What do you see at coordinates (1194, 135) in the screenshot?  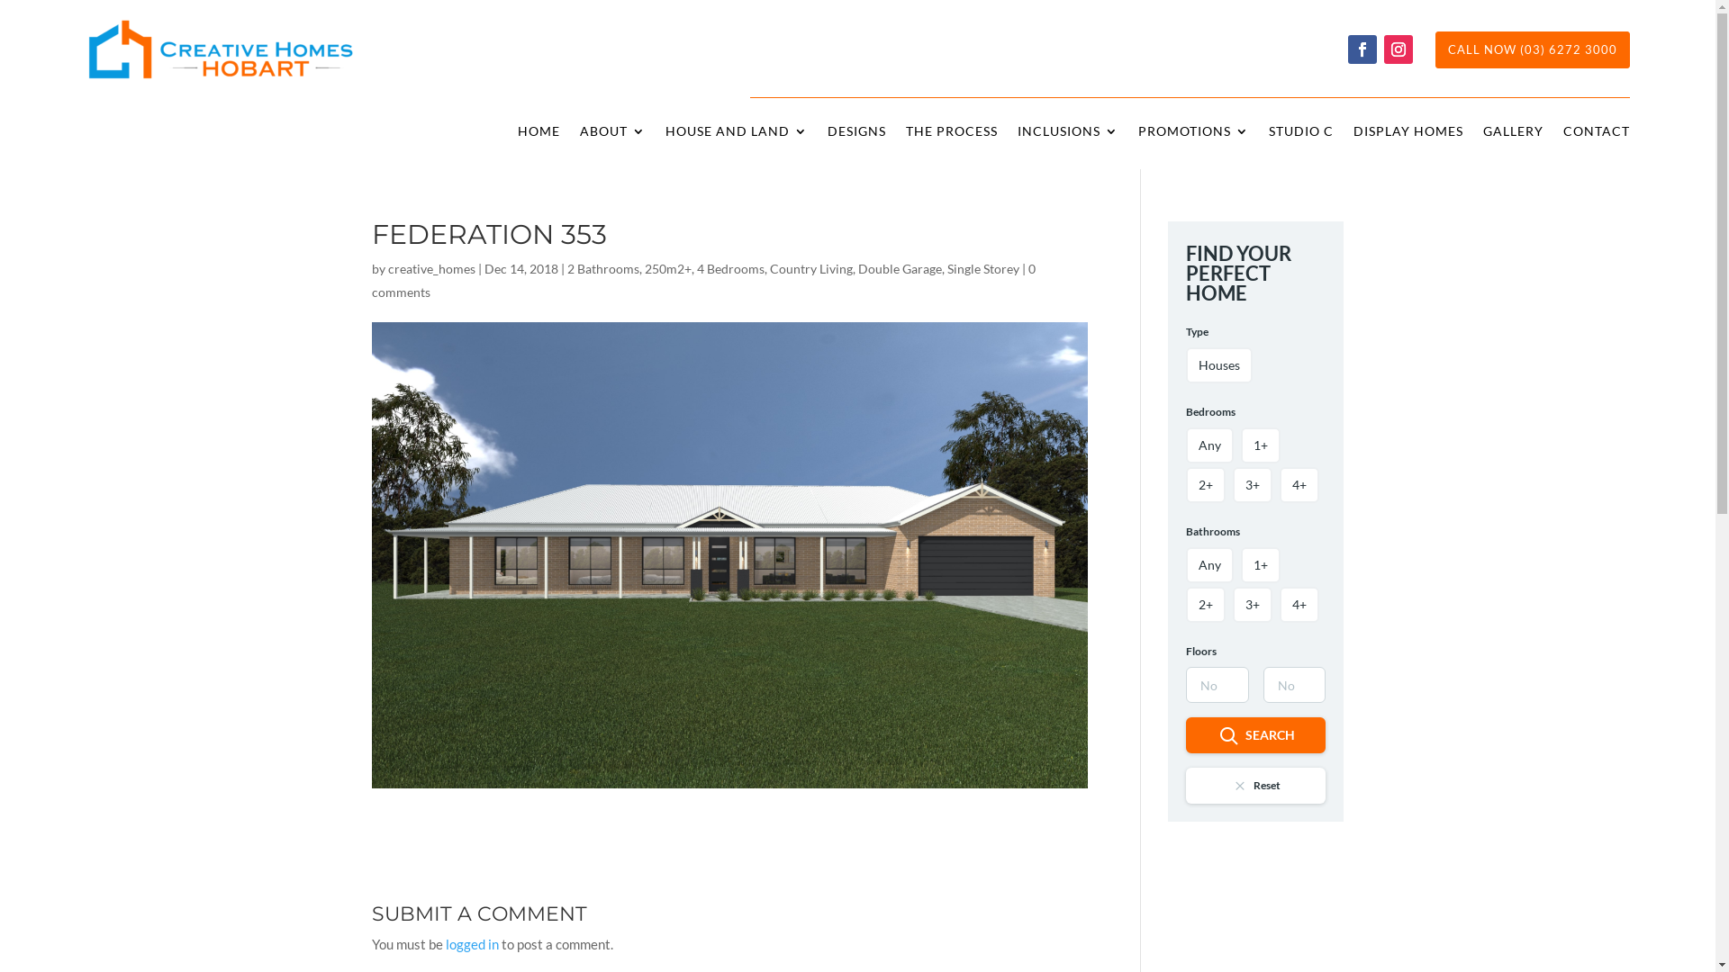 I see `PROMOTIONS` at bounding box center [1194, 135].